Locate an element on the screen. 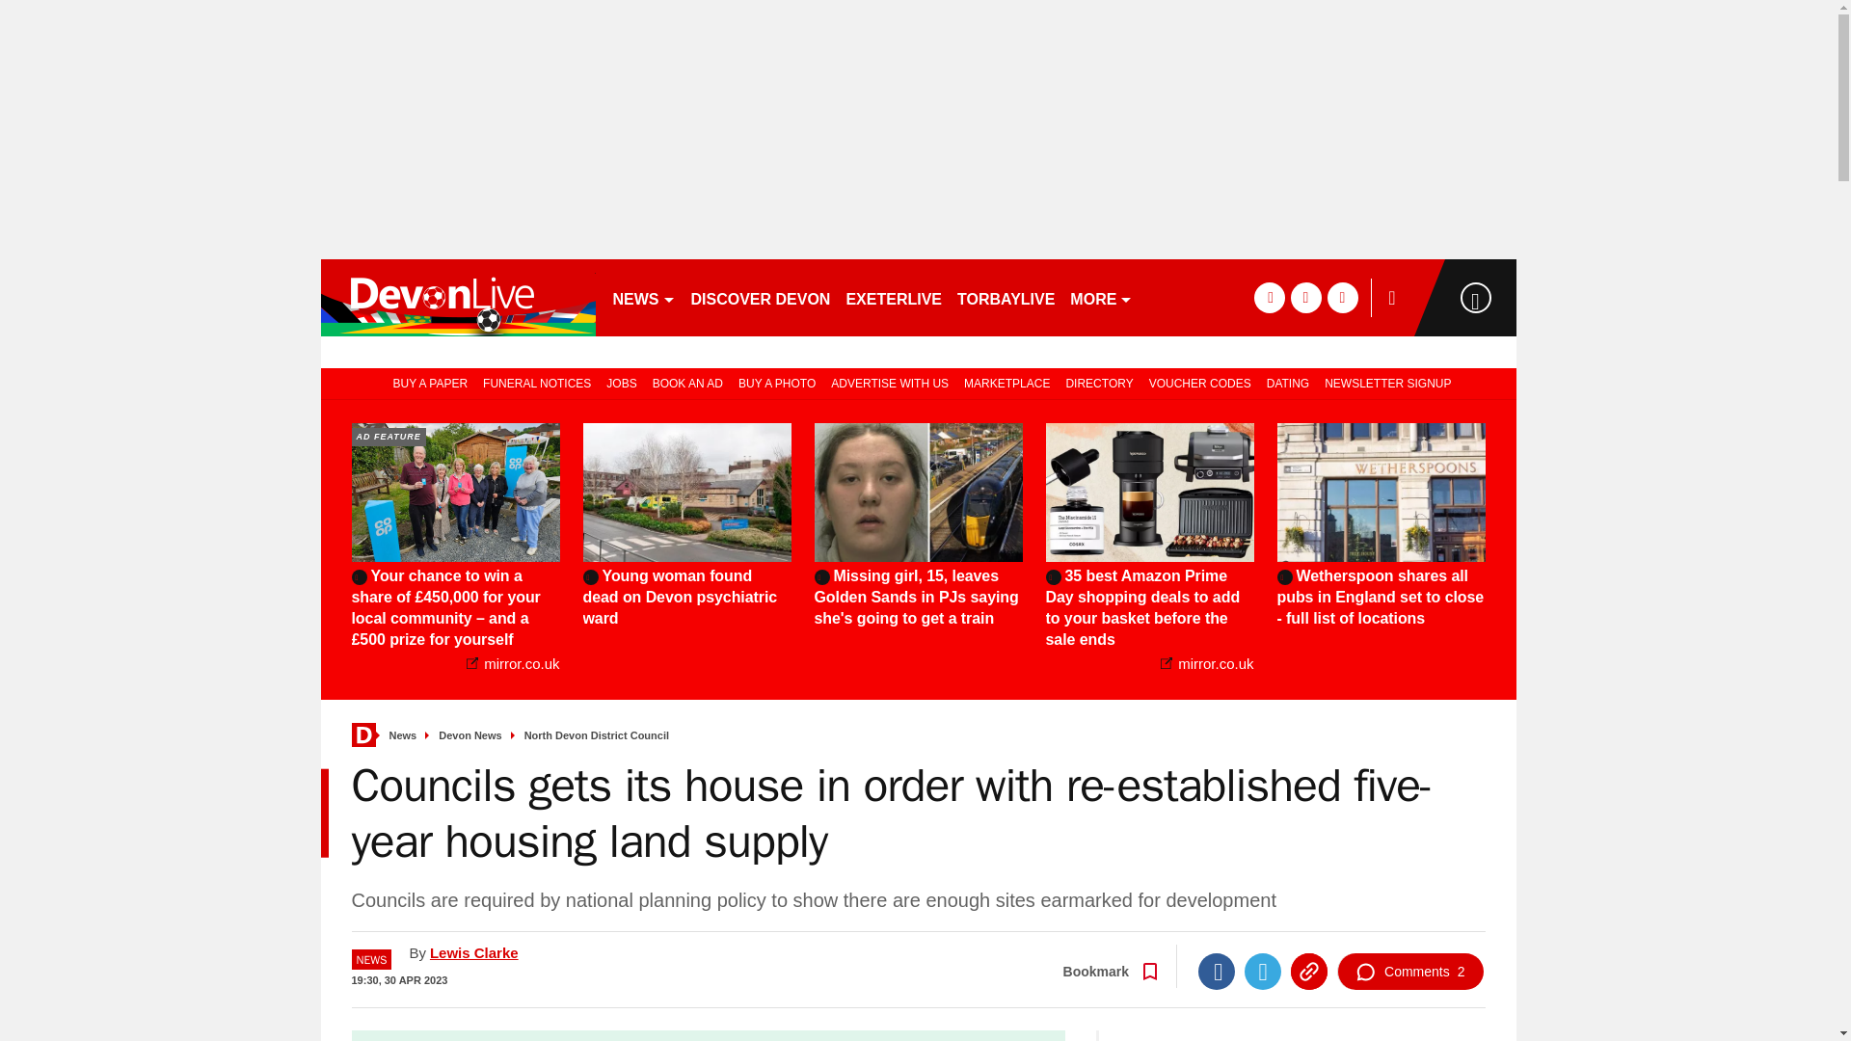 Image resolution: width=1851 pixels, height=1041 pixels. facebook is located at coordinates (1269, 297).